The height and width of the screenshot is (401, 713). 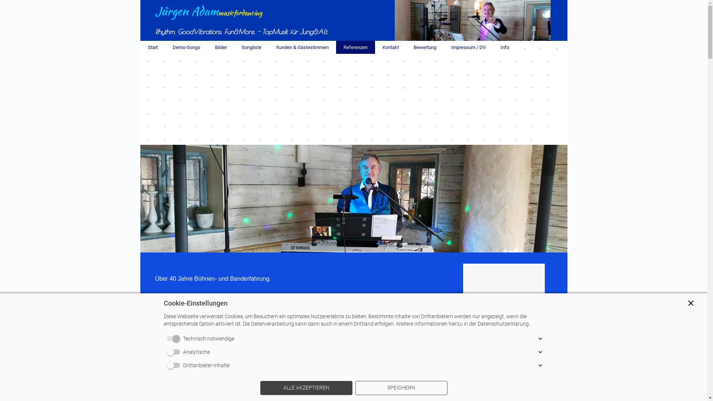 I want to click on ., so click(x=164, y=60).